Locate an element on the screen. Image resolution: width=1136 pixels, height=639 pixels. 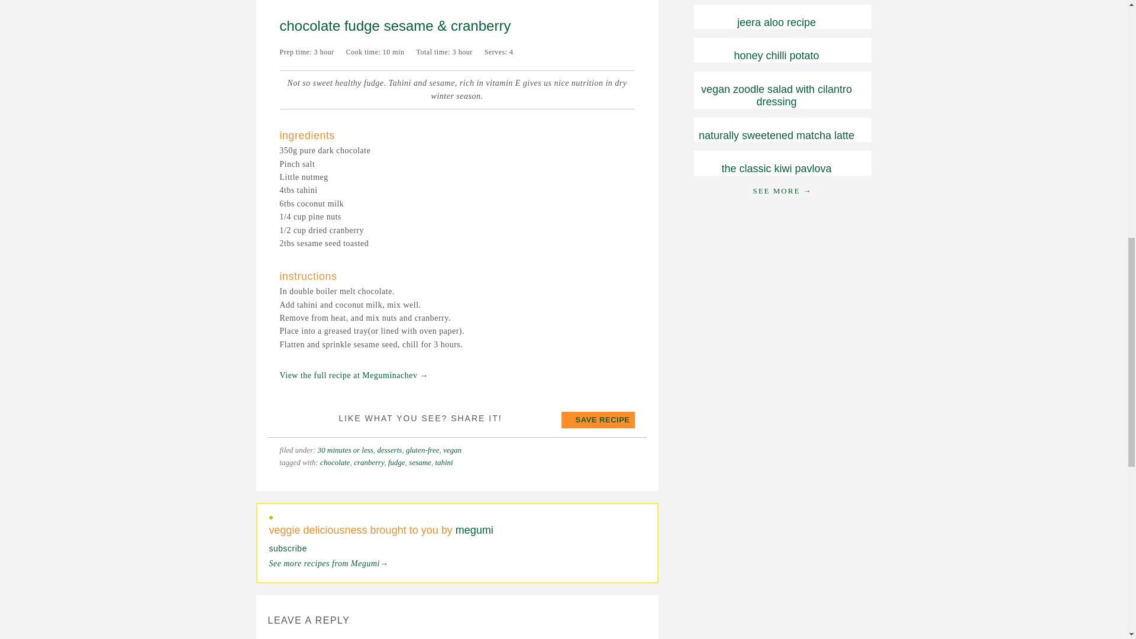
Vegan Zoodle Salad with Cilantro Dressing is located at coordinates (776, 96).